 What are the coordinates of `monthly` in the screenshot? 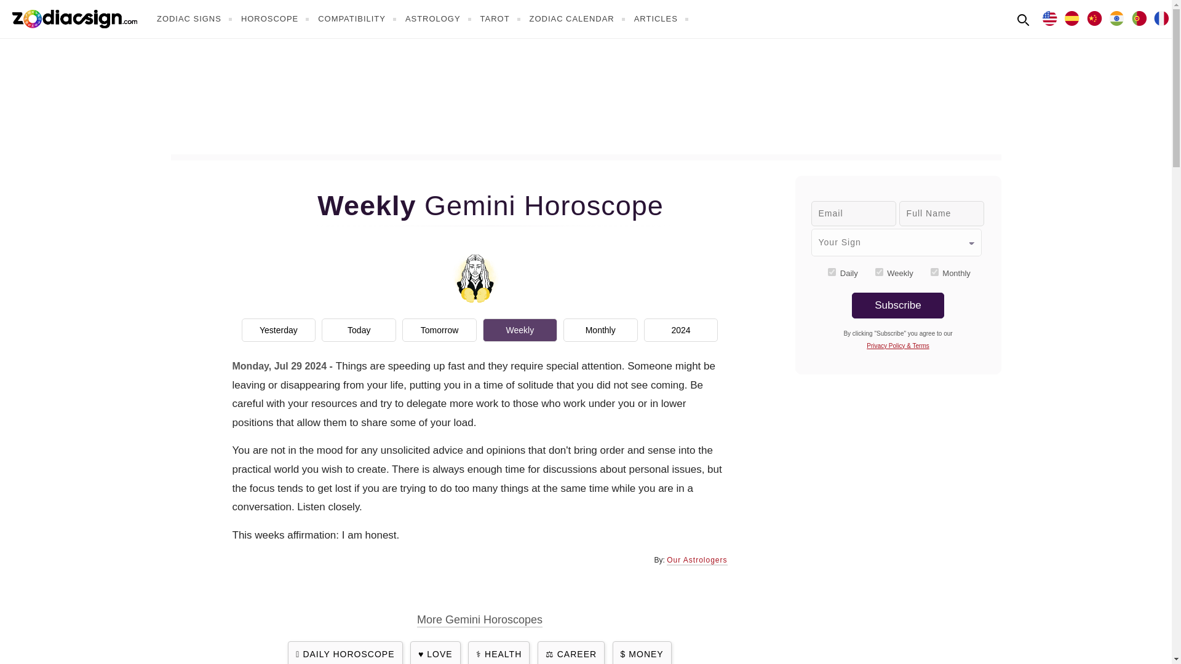 It's located at (934, 272).